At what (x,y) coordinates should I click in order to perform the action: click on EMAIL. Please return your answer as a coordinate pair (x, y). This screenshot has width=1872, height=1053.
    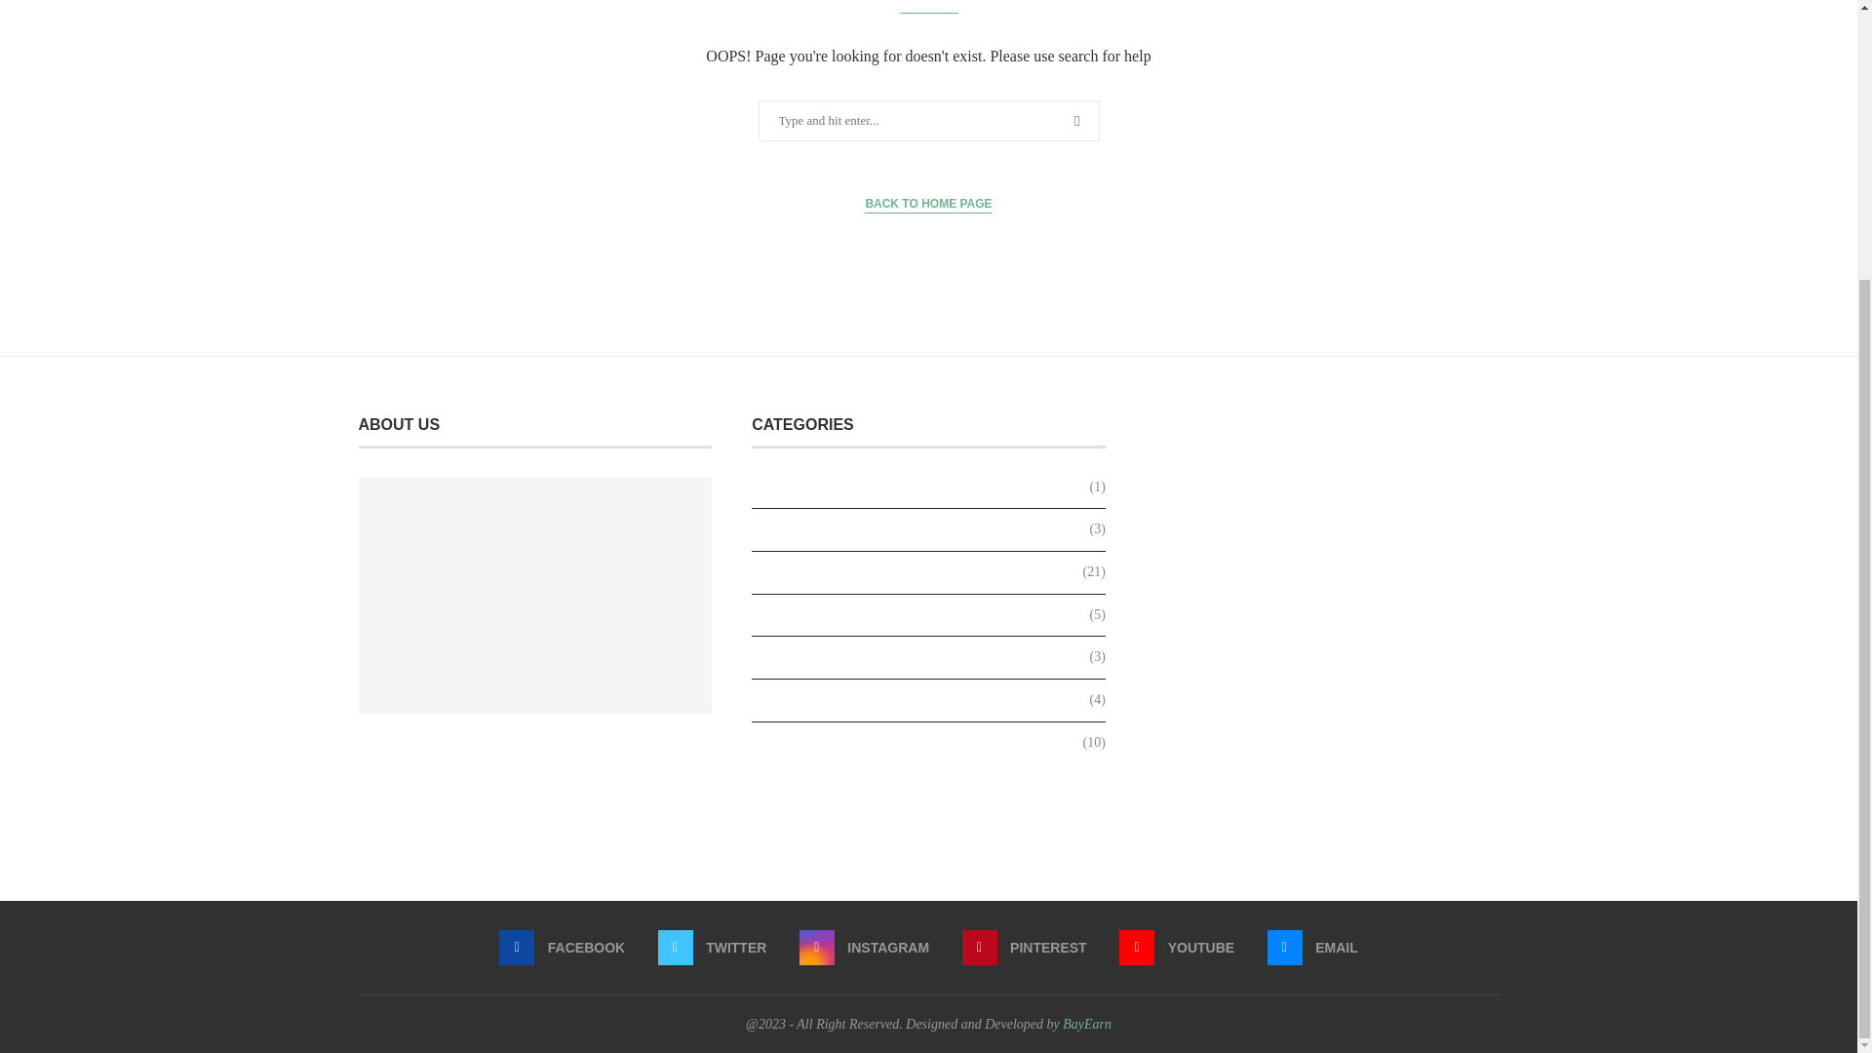
    Looking at the image, I should click on (1312, 948).